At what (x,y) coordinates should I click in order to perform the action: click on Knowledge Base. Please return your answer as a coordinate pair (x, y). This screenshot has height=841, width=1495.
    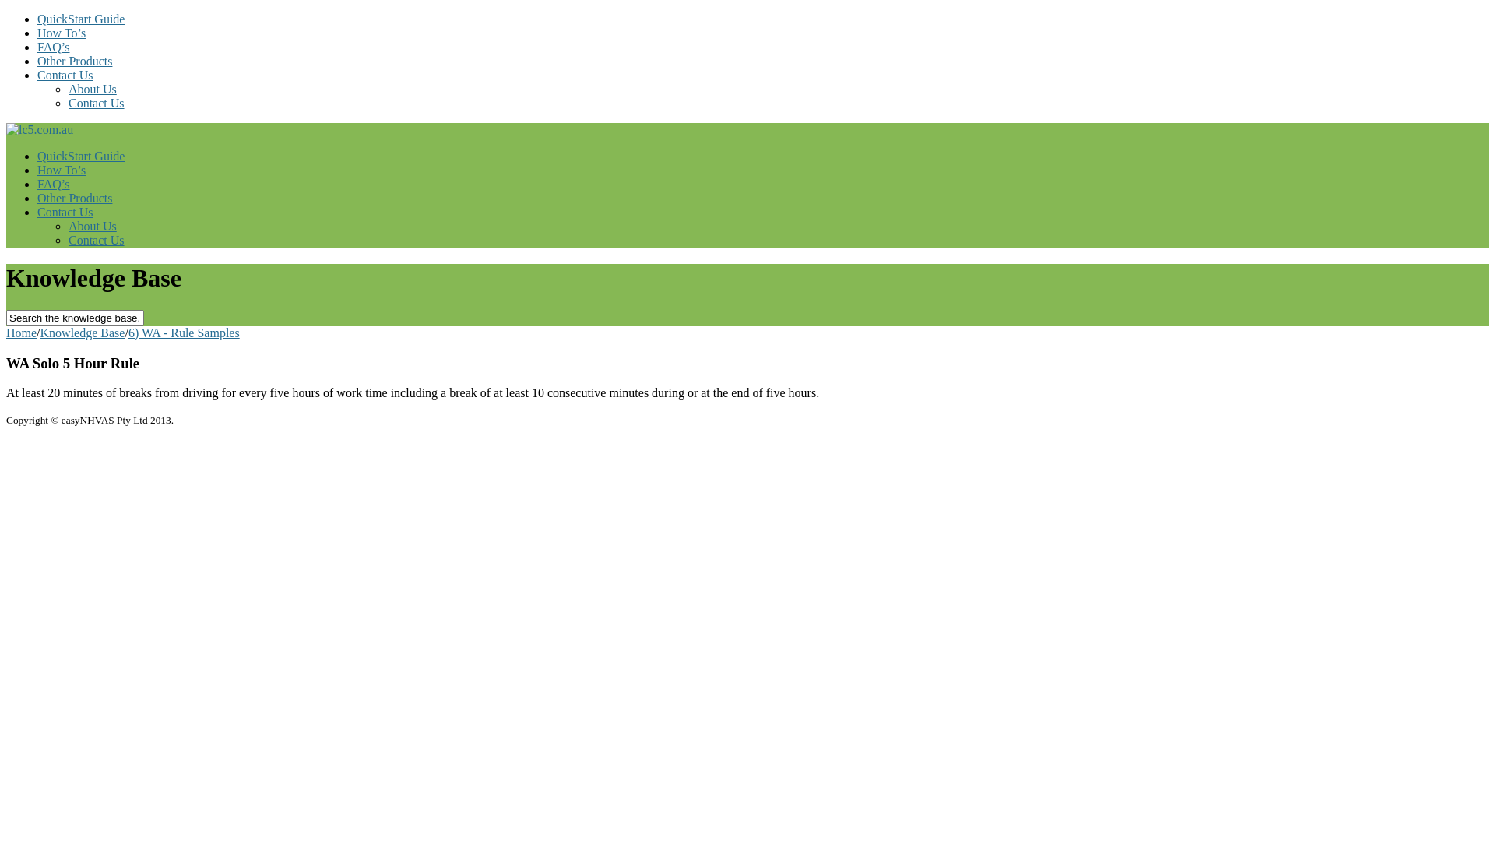
    Looking at the image, I should click on (83, 333).